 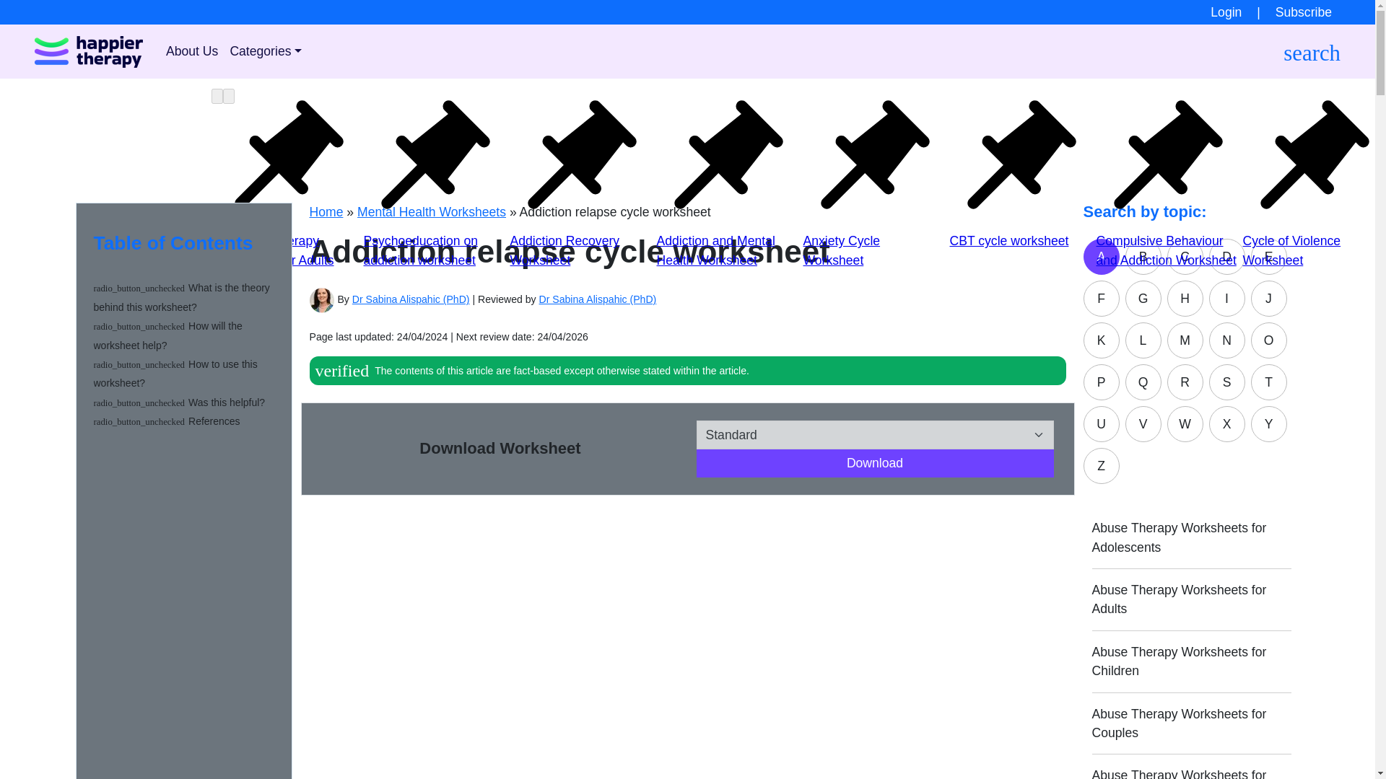 What do you see at coordinates (1311, 50) in the screenshot?
I see `search` at bounding box center [1311, 50].